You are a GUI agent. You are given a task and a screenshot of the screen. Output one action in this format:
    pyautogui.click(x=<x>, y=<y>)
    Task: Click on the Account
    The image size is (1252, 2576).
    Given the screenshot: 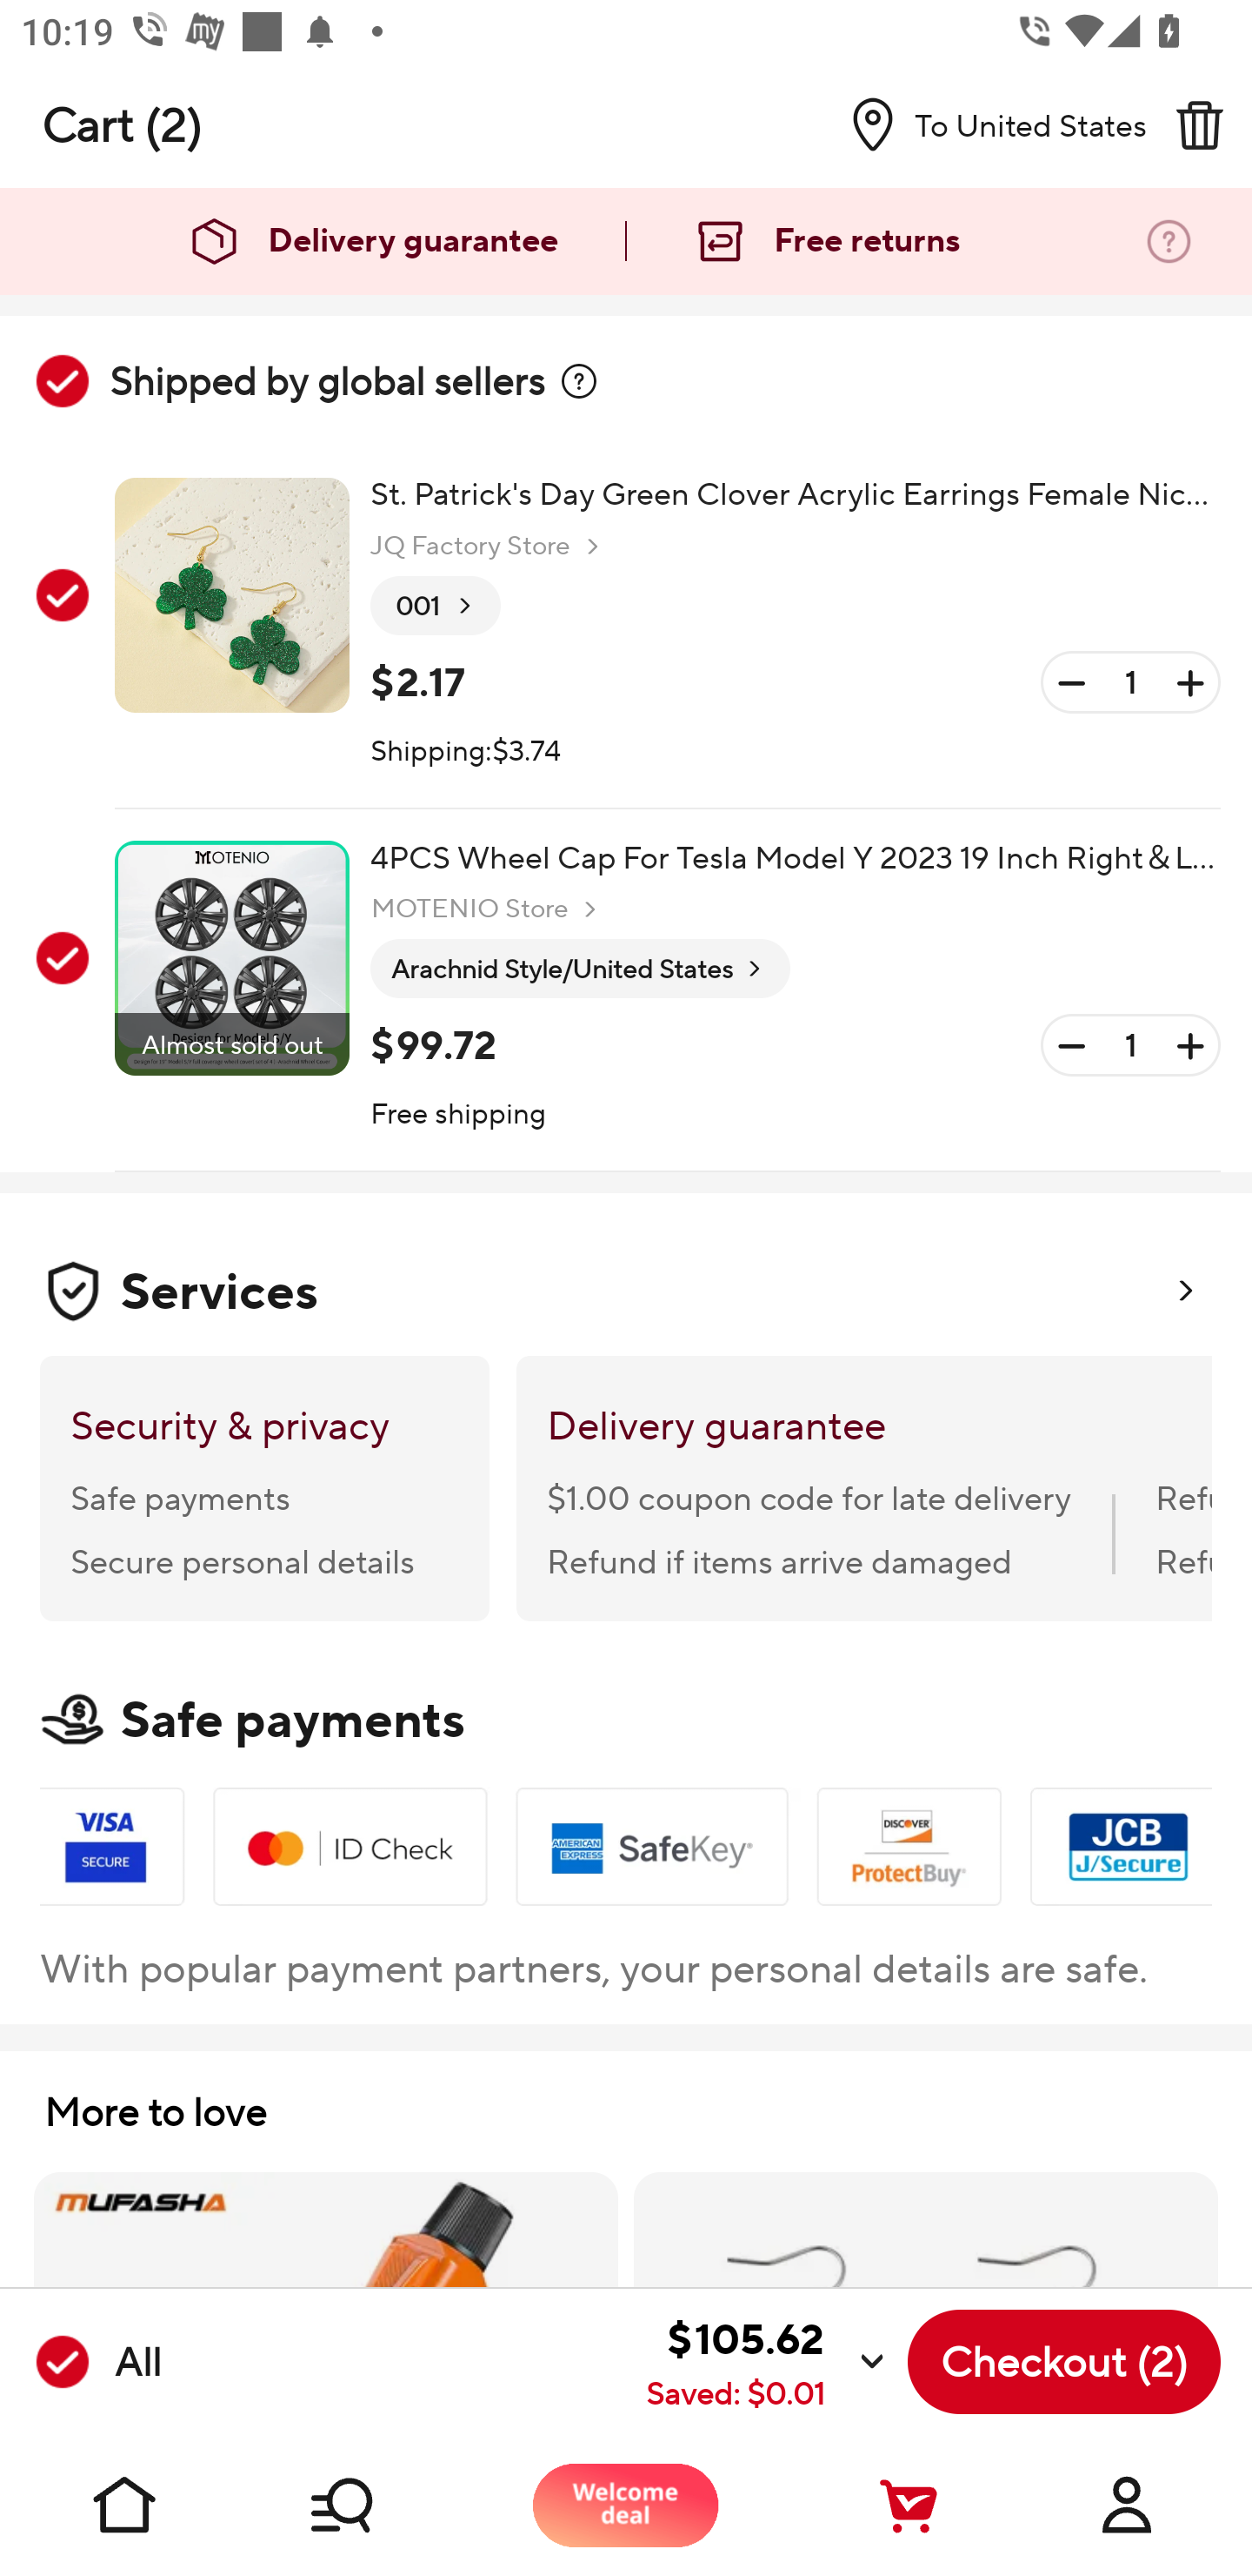 What is the action you would take?
    pyautogui.click(x=1127, y=2505)
    